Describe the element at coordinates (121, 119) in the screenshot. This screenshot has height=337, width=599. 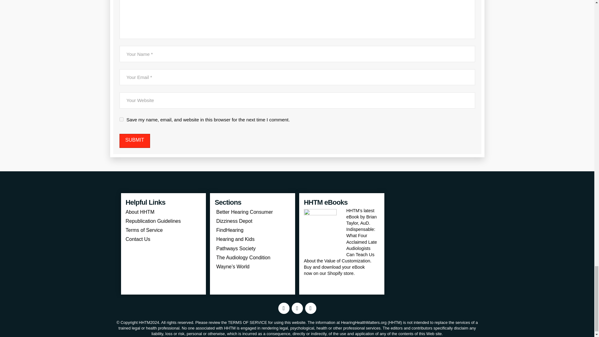
I see `yes` at that location.